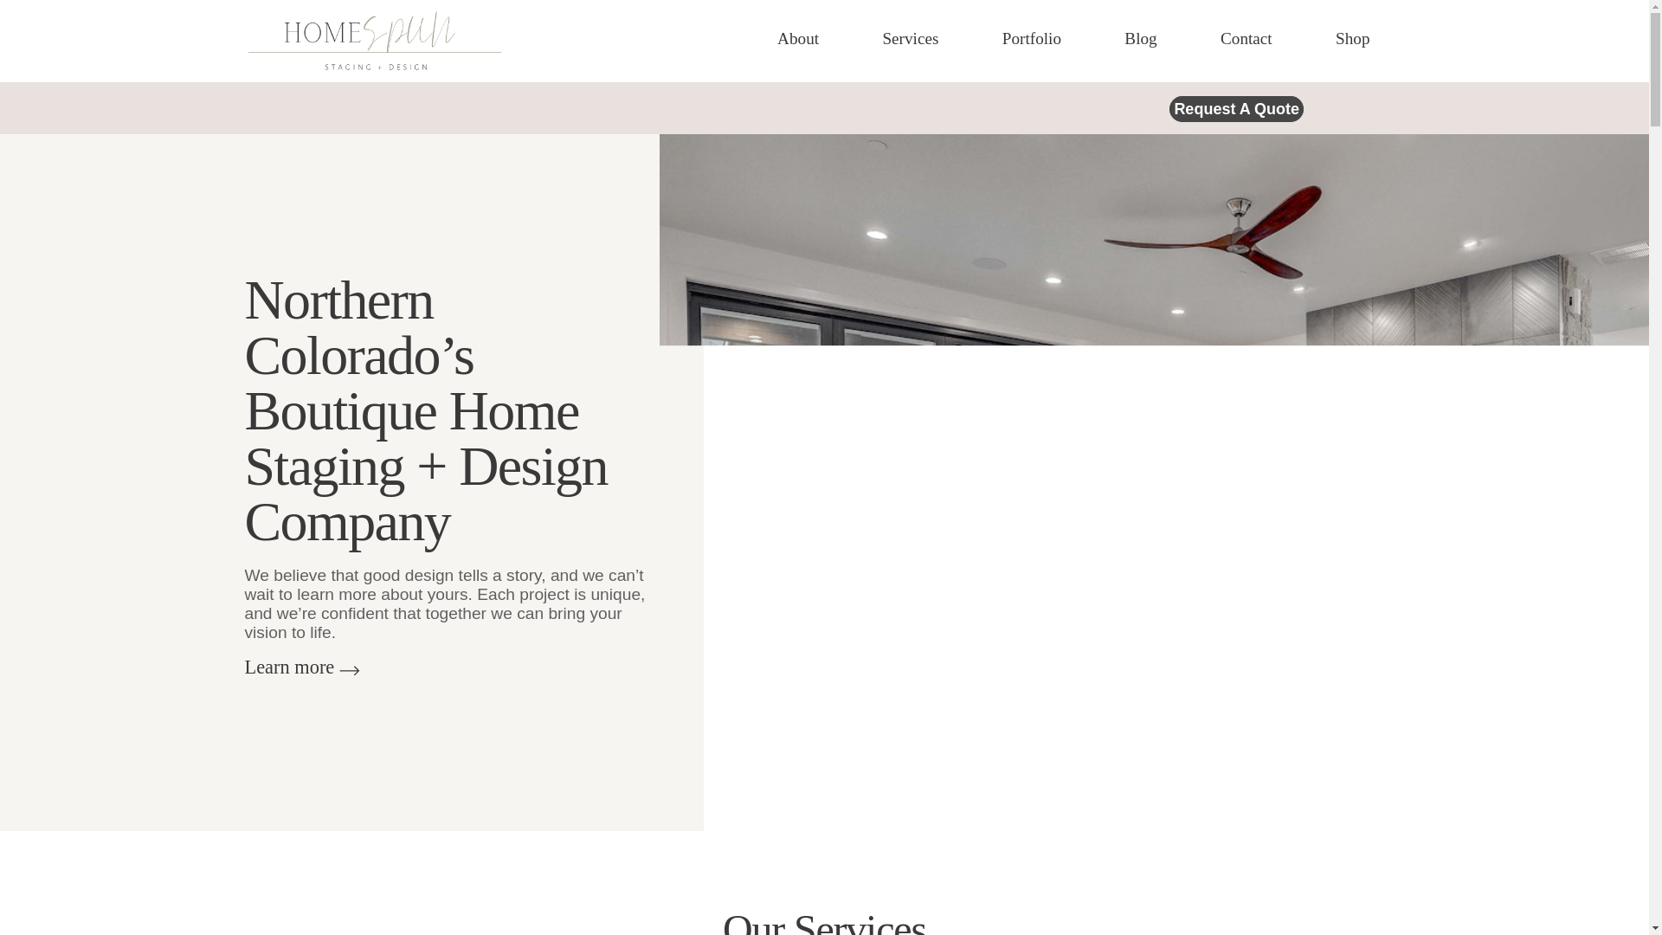 This screenshot has height=935, width=1662. Describe the element at coordinates (1141, 39) in the screenshot. I see `Blog` at that location.